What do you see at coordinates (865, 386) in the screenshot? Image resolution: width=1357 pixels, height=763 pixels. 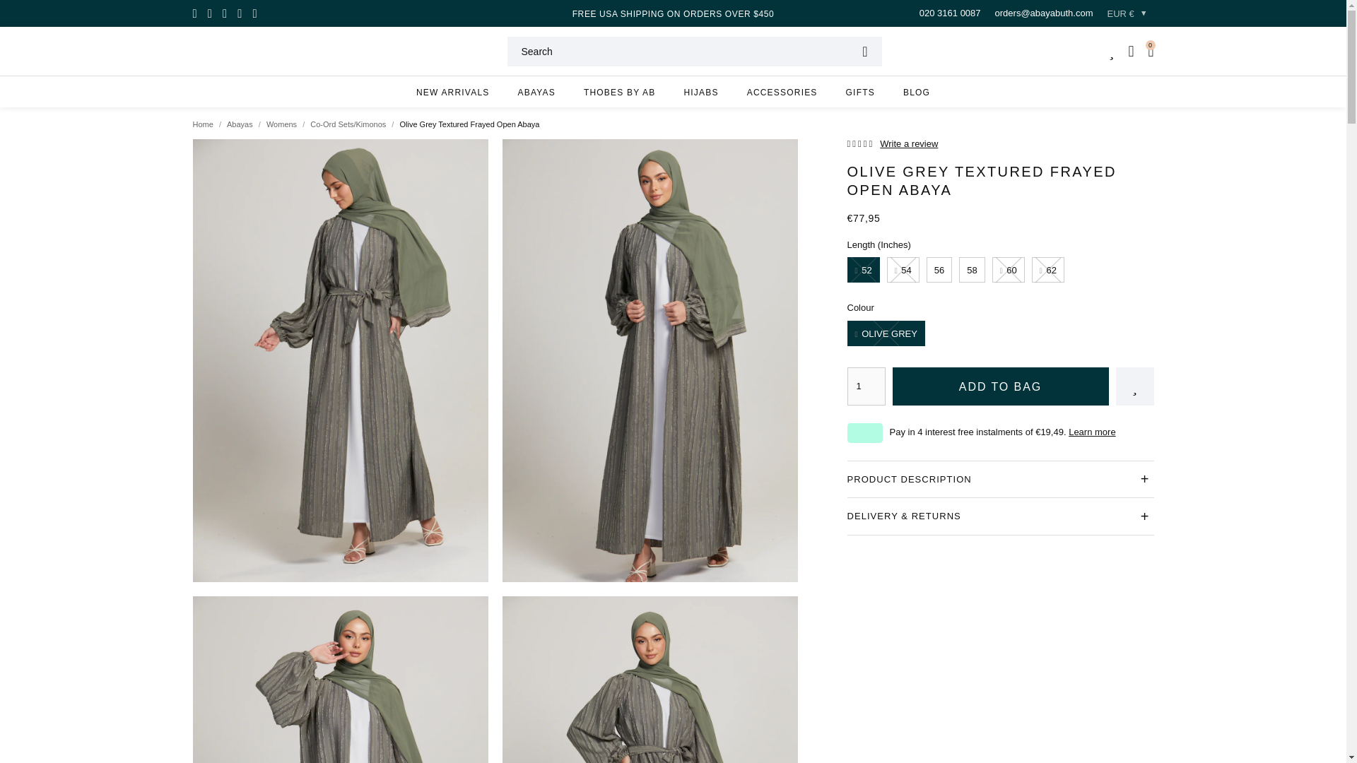 I see `1` at bounding box center [865, 386].